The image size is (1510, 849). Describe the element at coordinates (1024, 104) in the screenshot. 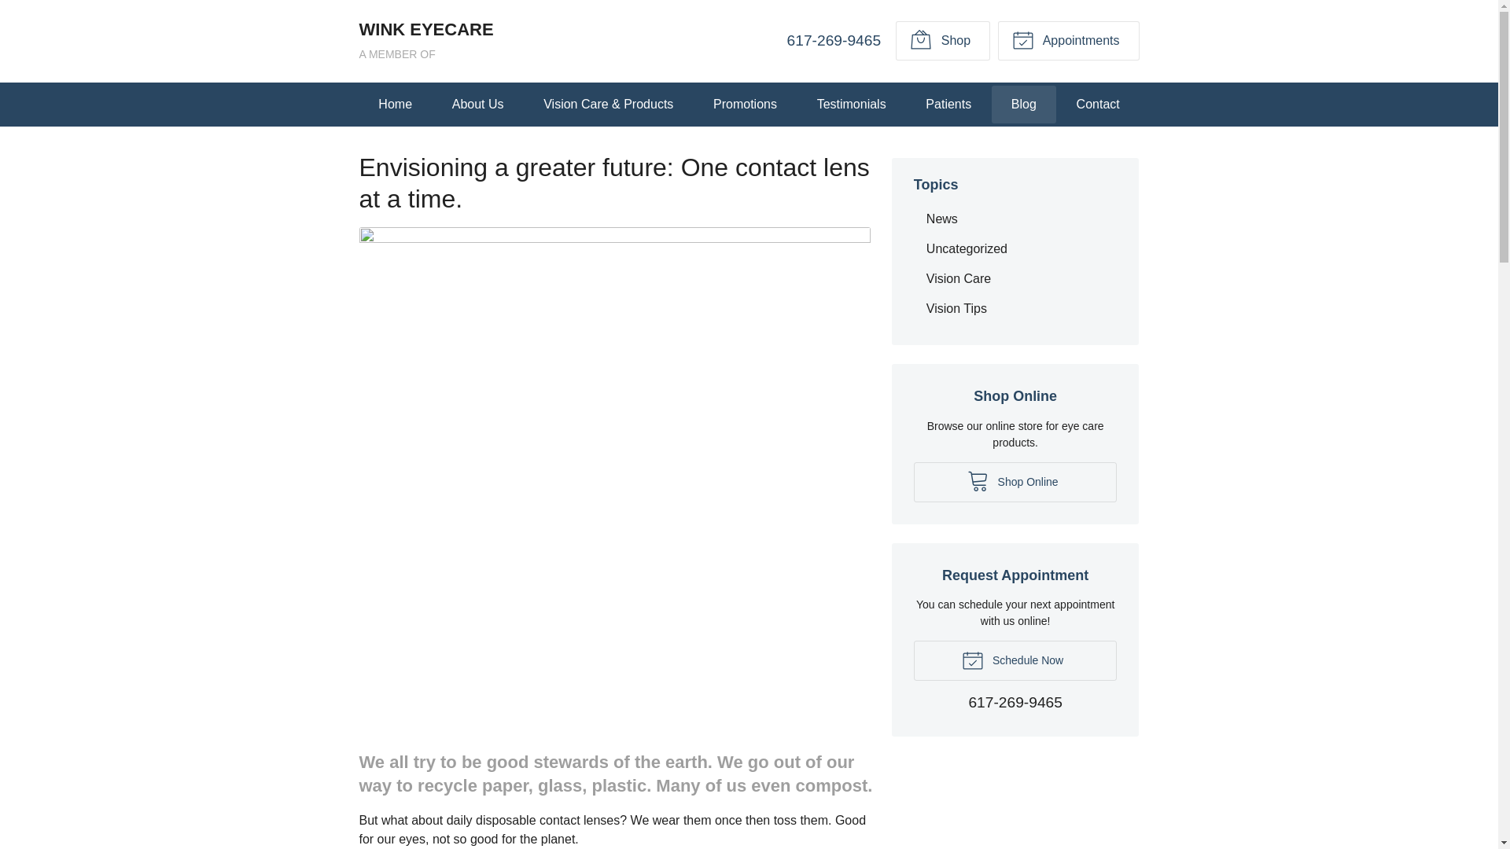

I see `Blog` at that location.